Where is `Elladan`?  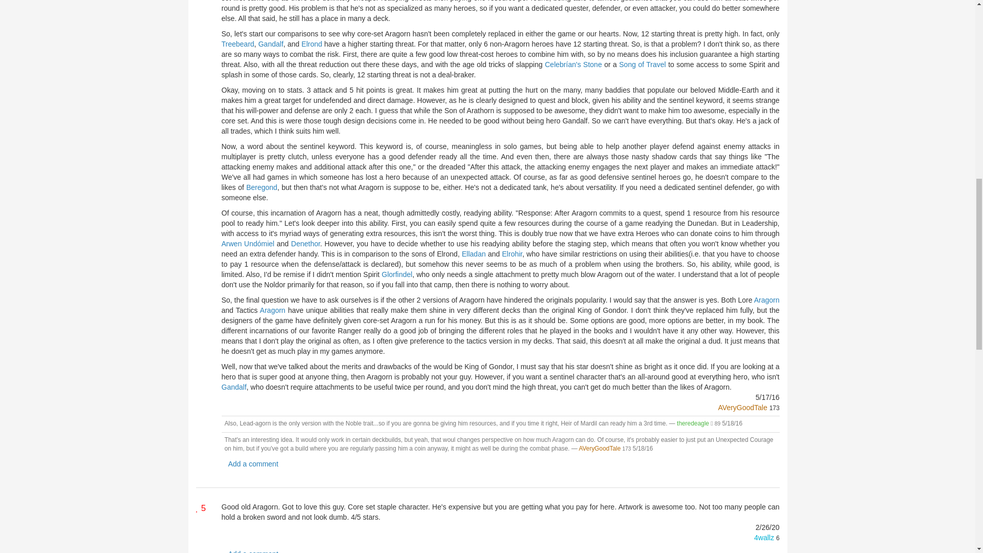 Elladan is located at coordinates (474, 254).